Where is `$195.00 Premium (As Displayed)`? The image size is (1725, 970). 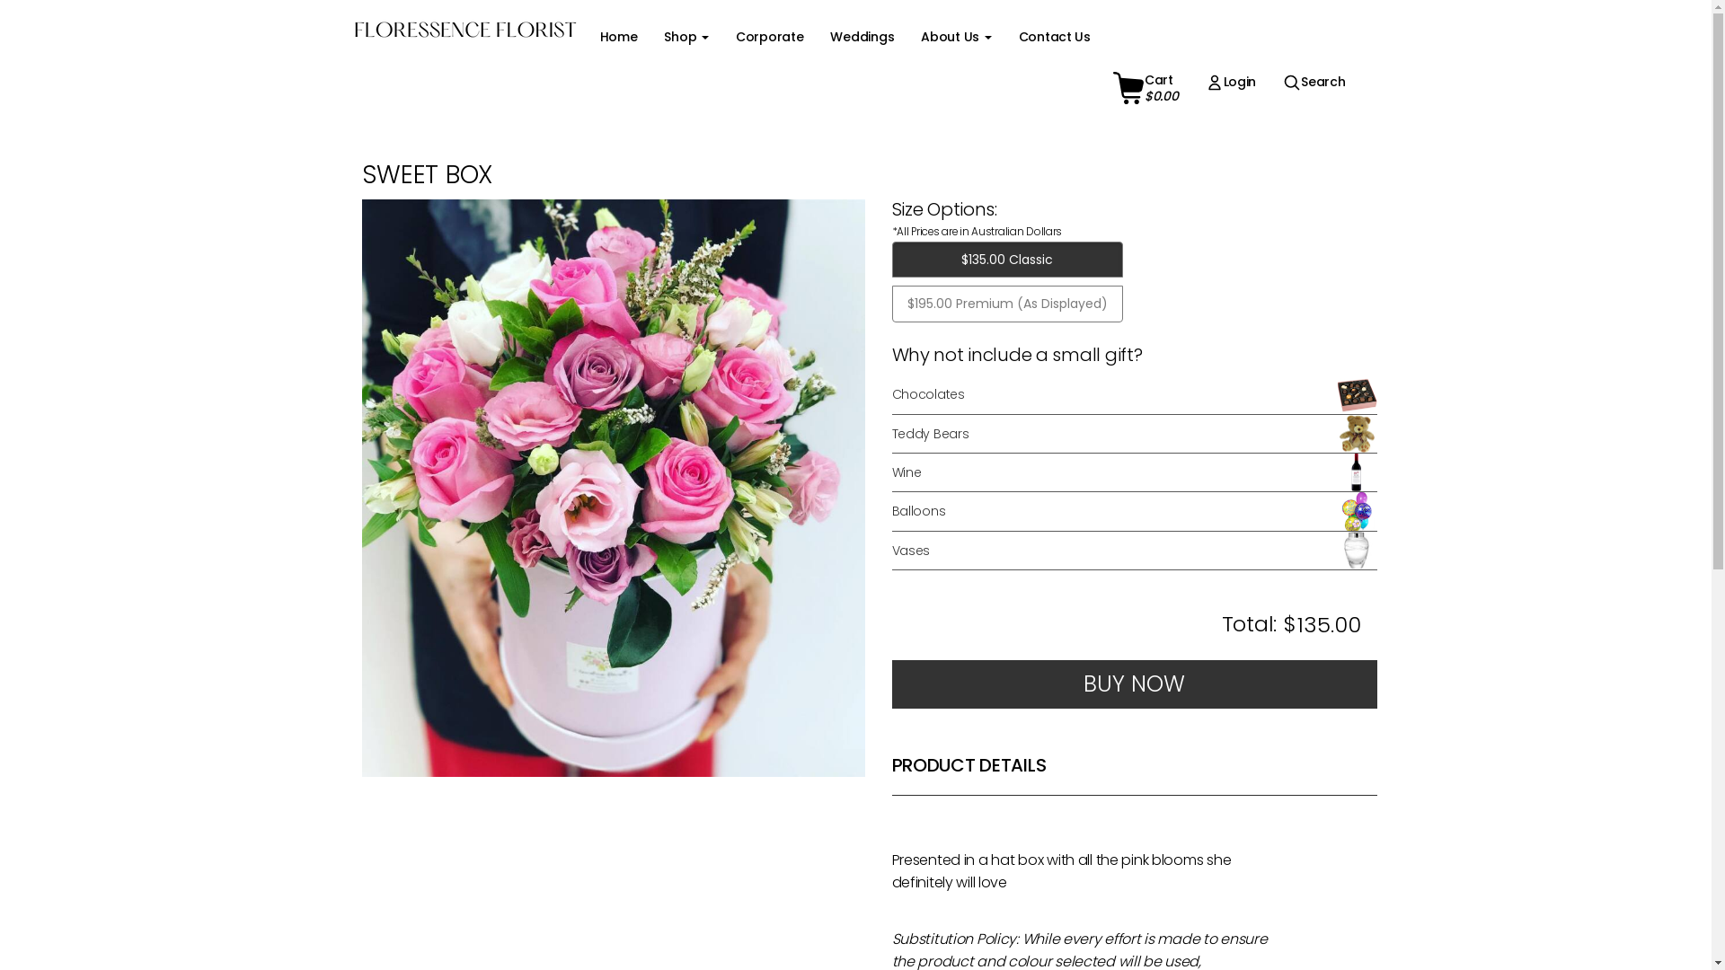
$195.00 Premium (As Displayed) is located at coordinates (1006, 304).